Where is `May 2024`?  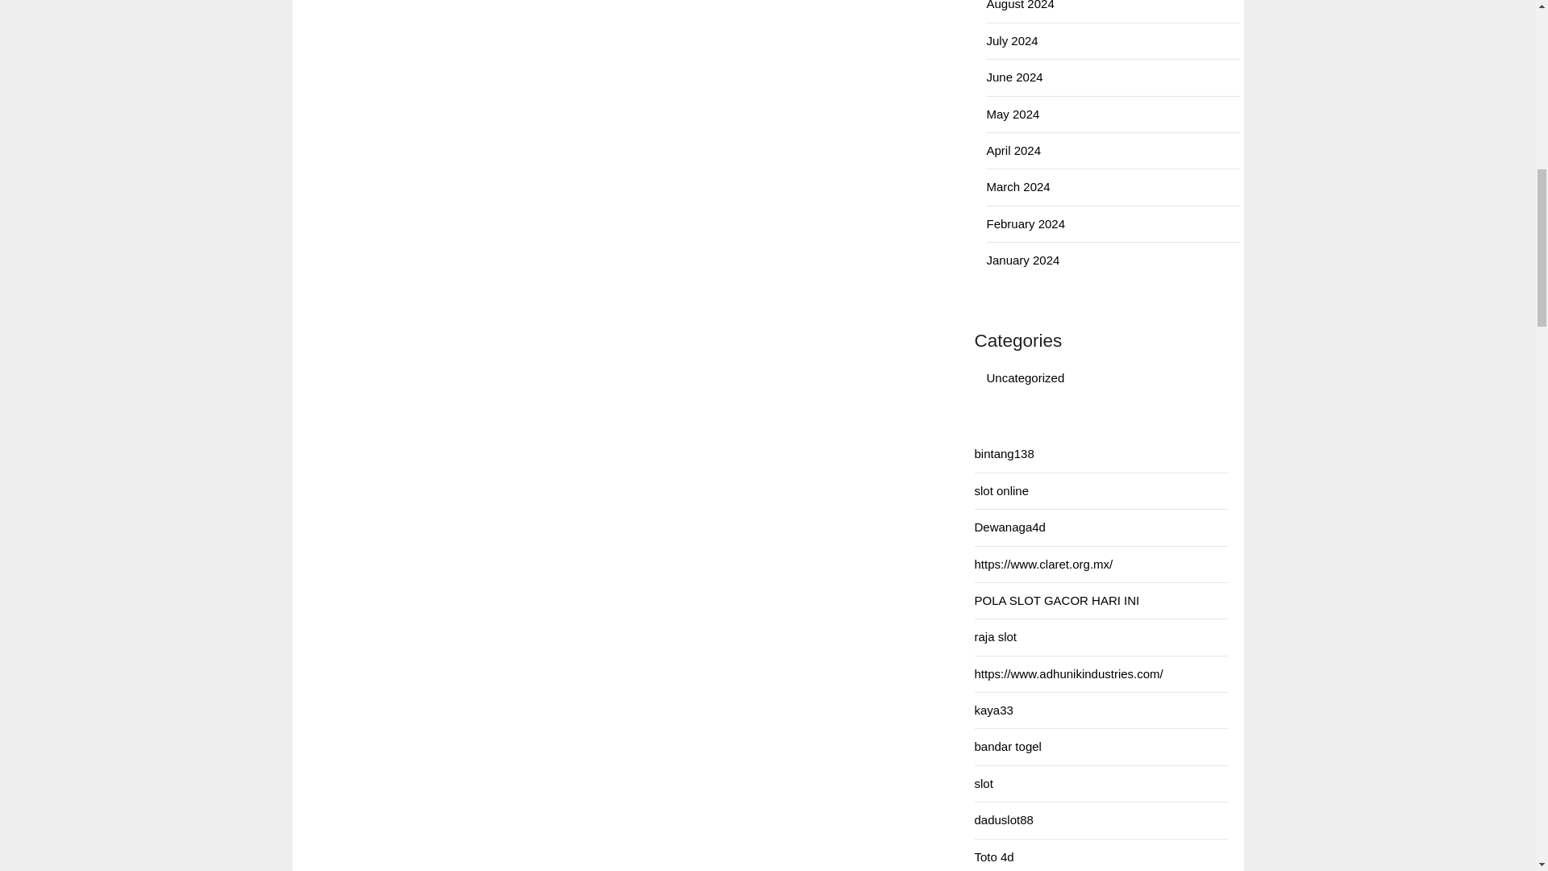 May 2024 is located at coordinates (1013, 114).